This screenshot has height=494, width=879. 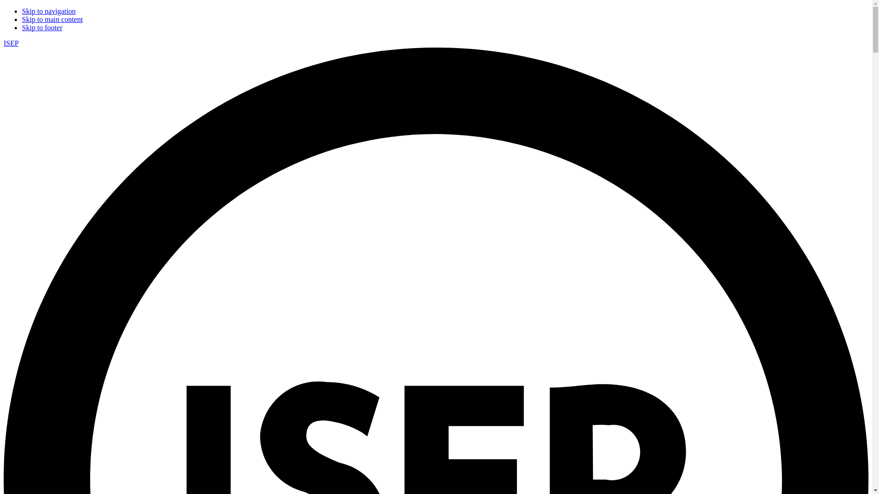 What do you see at coordinates (52, 19) in the screenshot?
I see `Skip to main content` at bounding box center [52, 19].